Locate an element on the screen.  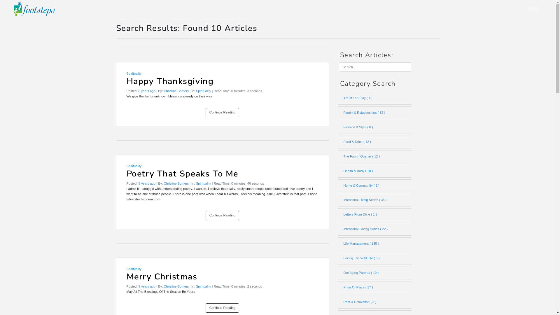
Christine Somers is located at coordinates (176, 91).